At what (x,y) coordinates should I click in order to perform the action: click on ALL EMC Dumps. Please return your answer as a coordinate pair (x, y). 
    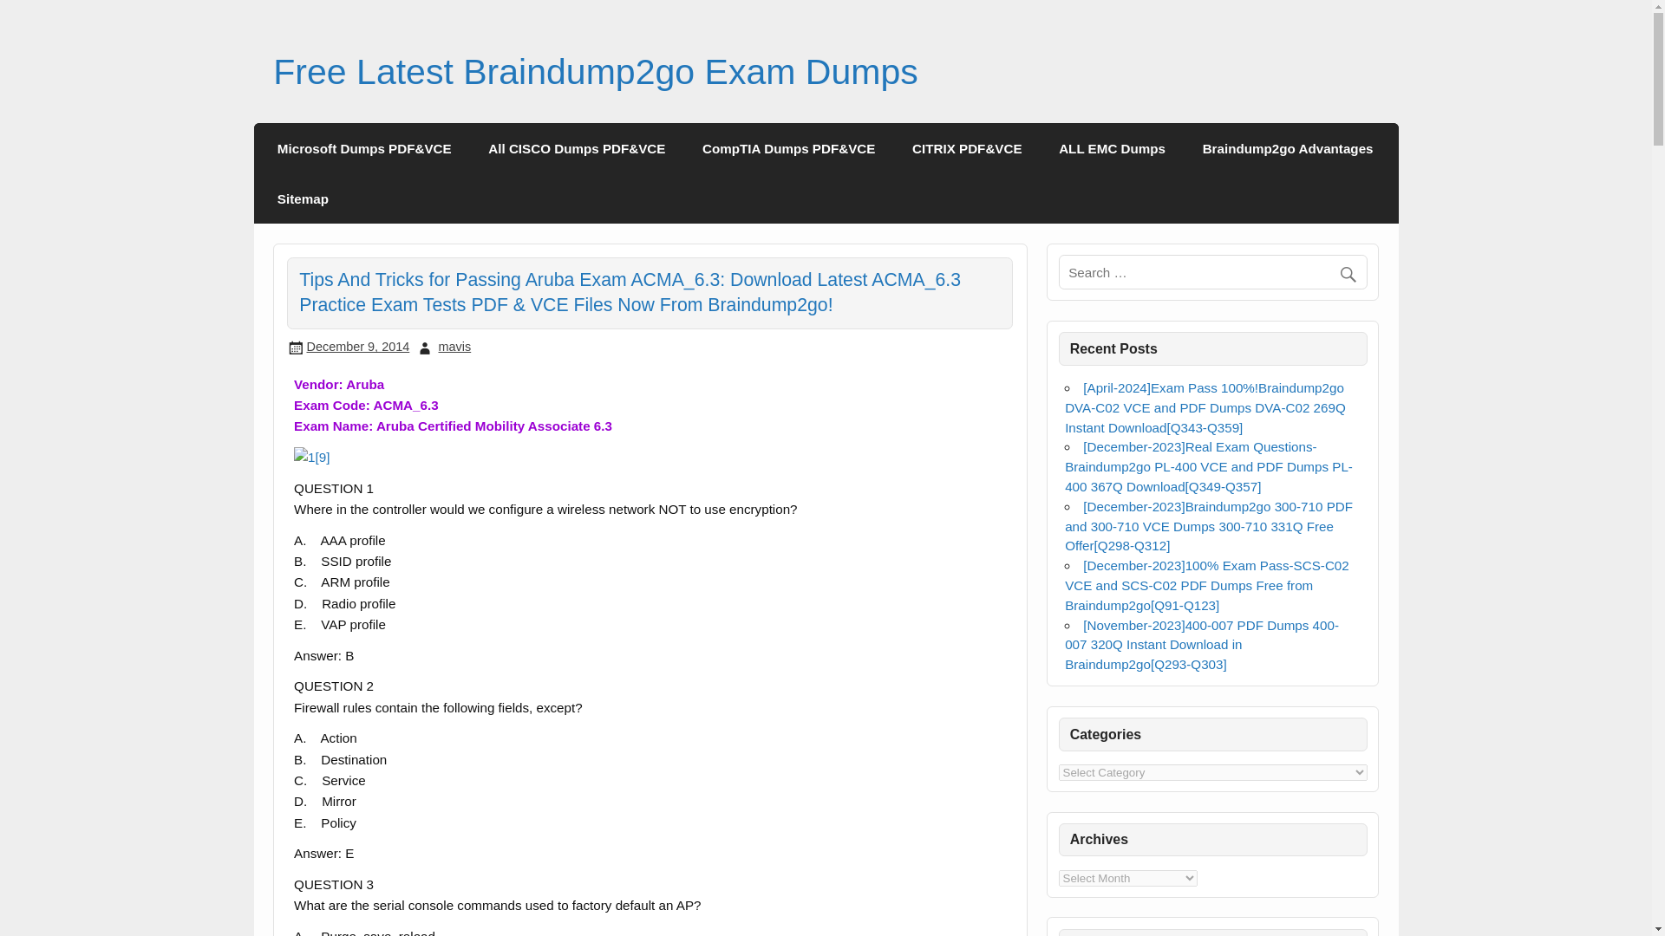
    Looking at the image, I should click on (1112, 147).